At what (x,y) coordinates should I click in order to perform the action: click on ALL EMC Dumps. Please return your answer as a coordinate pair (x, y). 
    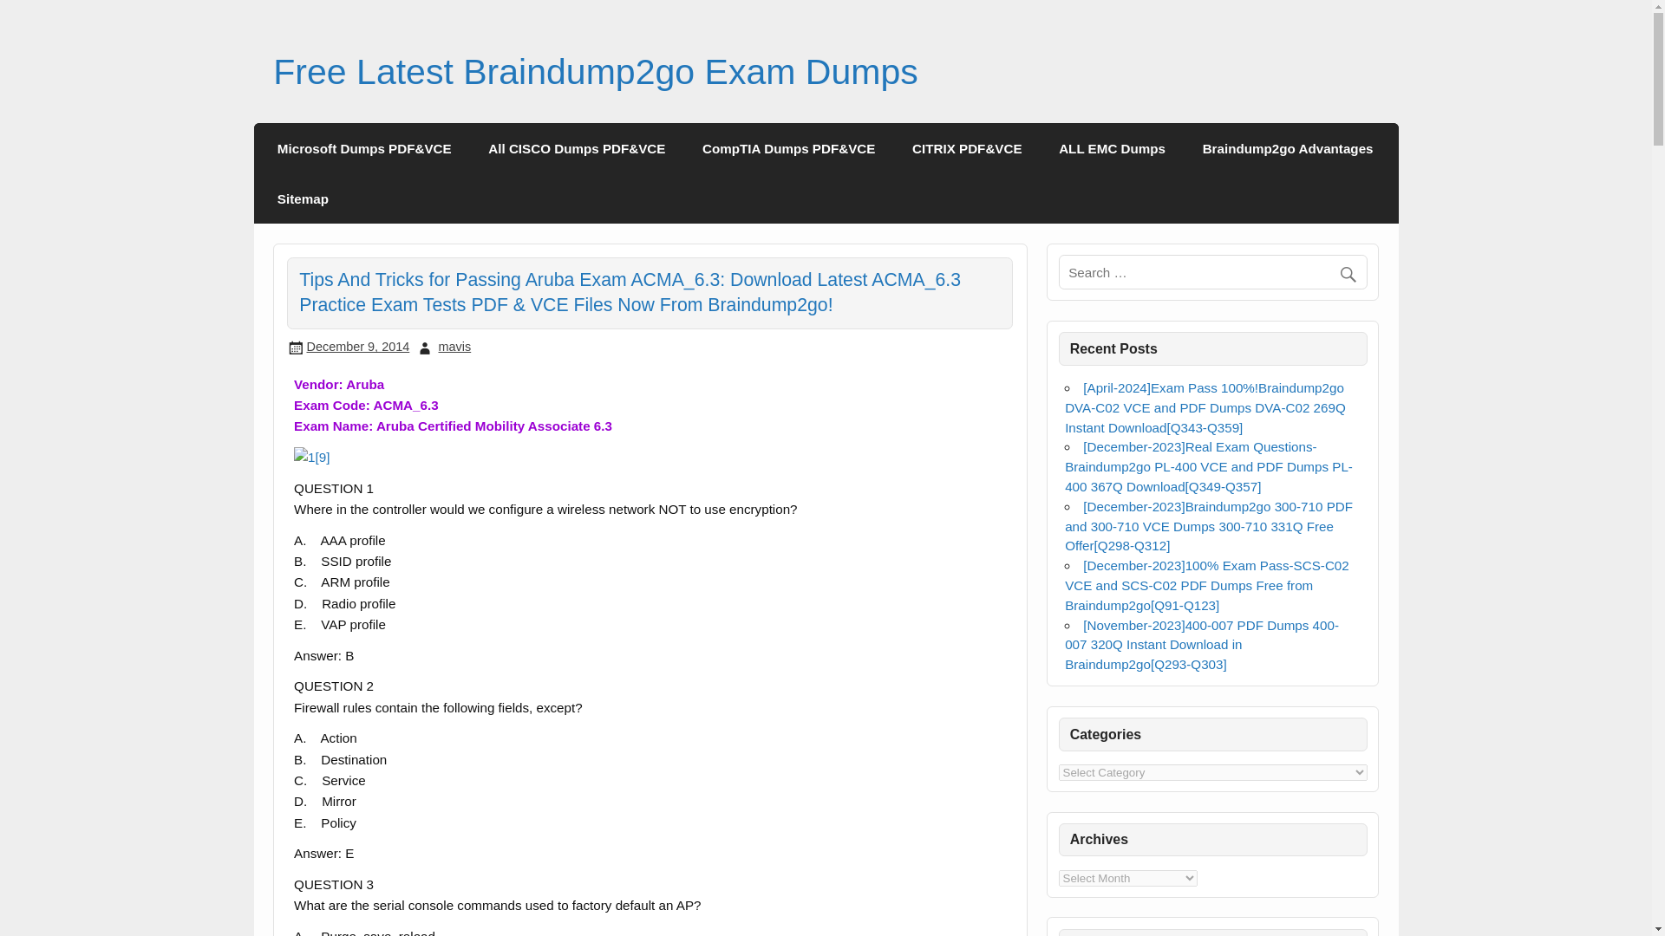
    Looking at the image, I should click on (1112, 147).